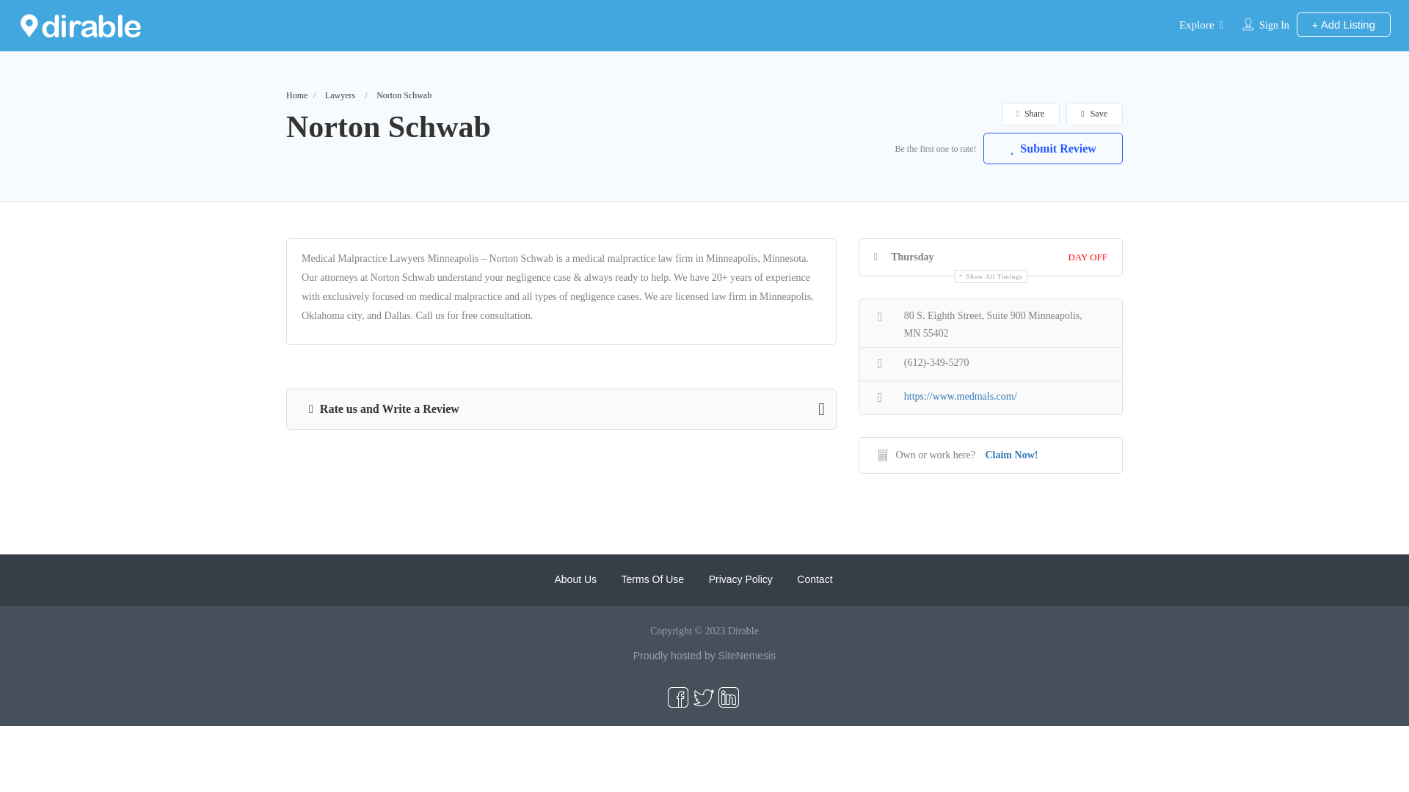 This screenshot has height=792, width=1409. I want to click on Lawyers, so click(340, 95).